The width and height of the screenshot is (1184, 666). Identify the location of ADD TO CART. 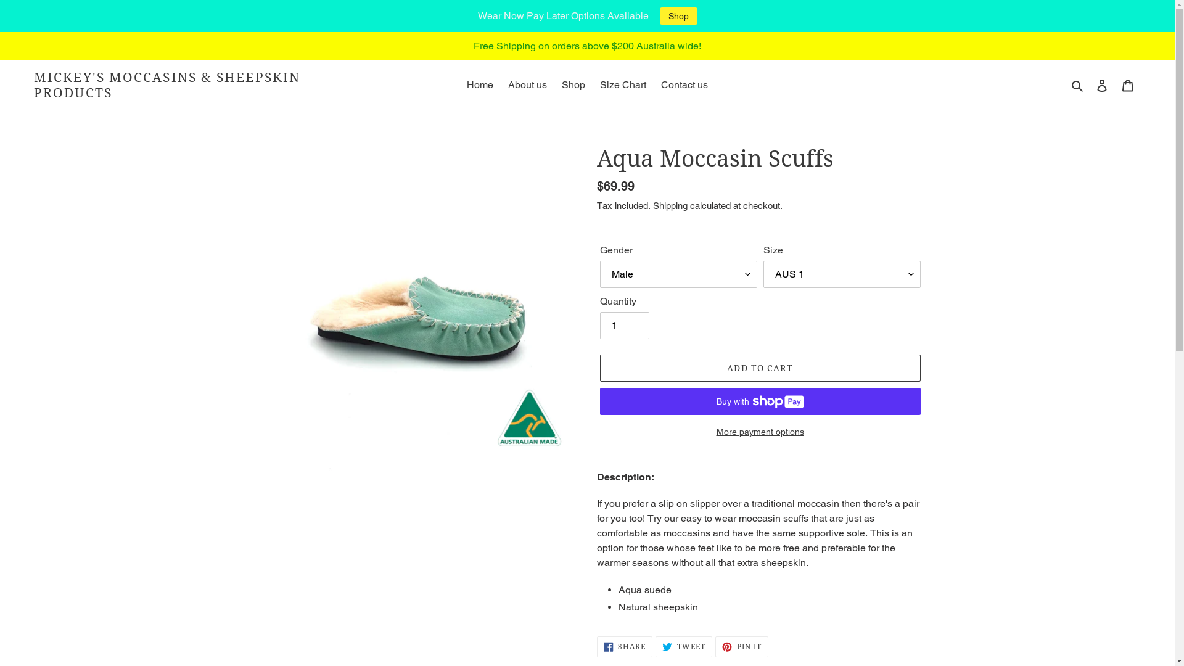
(760, 368).